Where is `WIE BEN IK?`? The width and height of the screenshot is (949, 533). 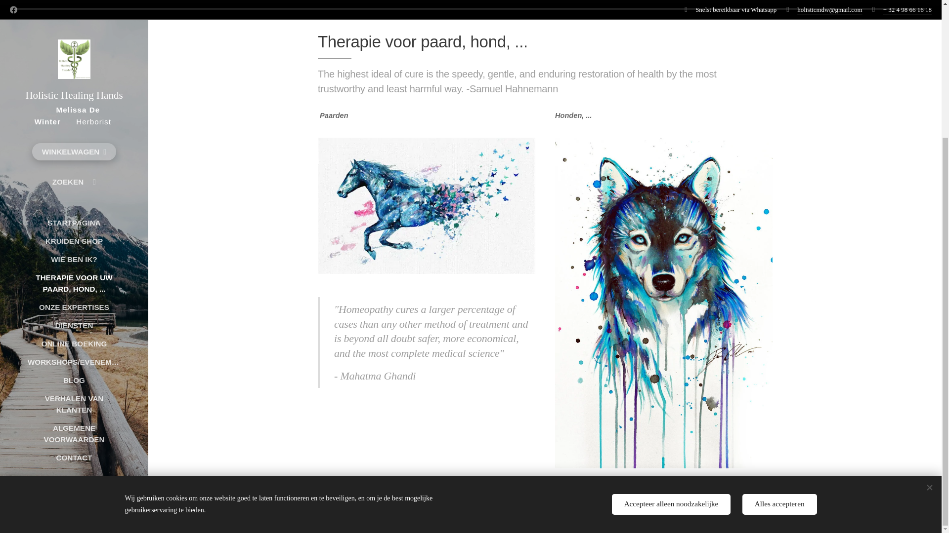 WIE BEN IK? is located at coordinates (74, 80).